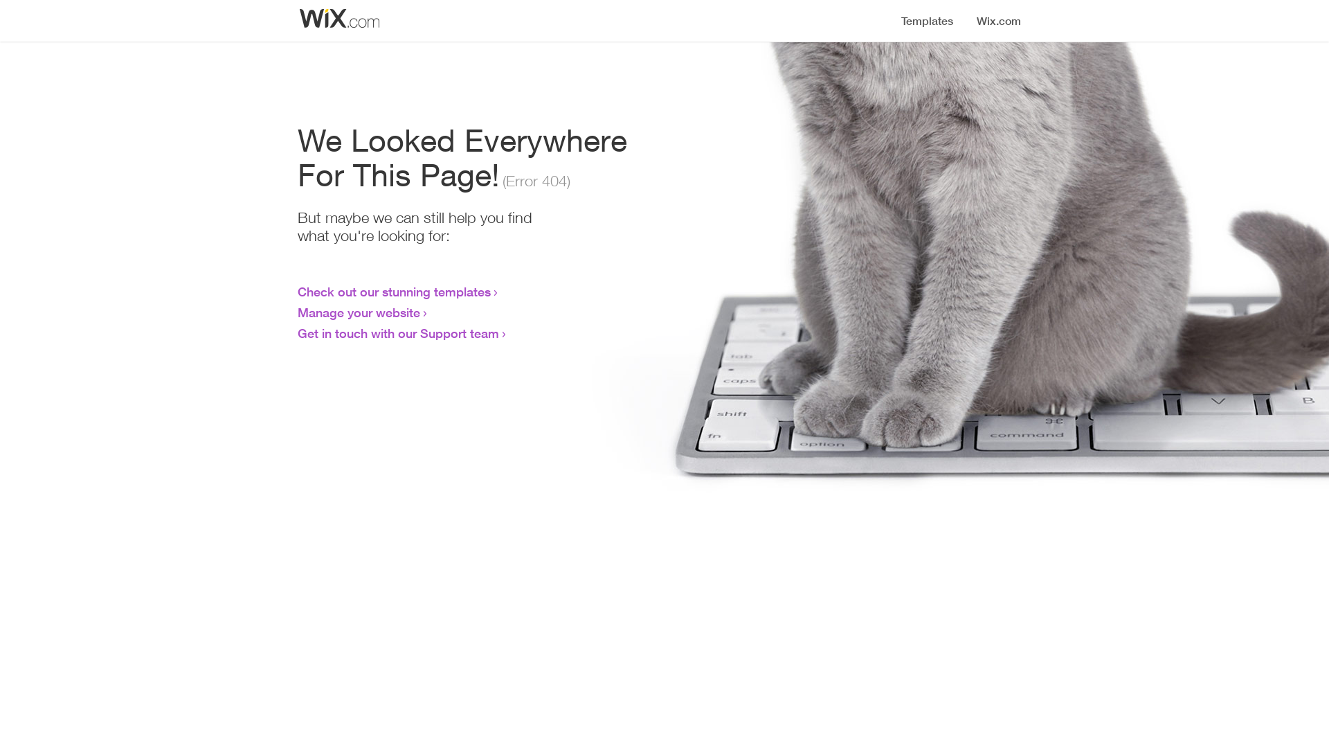 The image size is (1329, 748). Describe the element at coordinates (399, 333) in the screenshot. I see `Get in touch with our Support team` at that location.